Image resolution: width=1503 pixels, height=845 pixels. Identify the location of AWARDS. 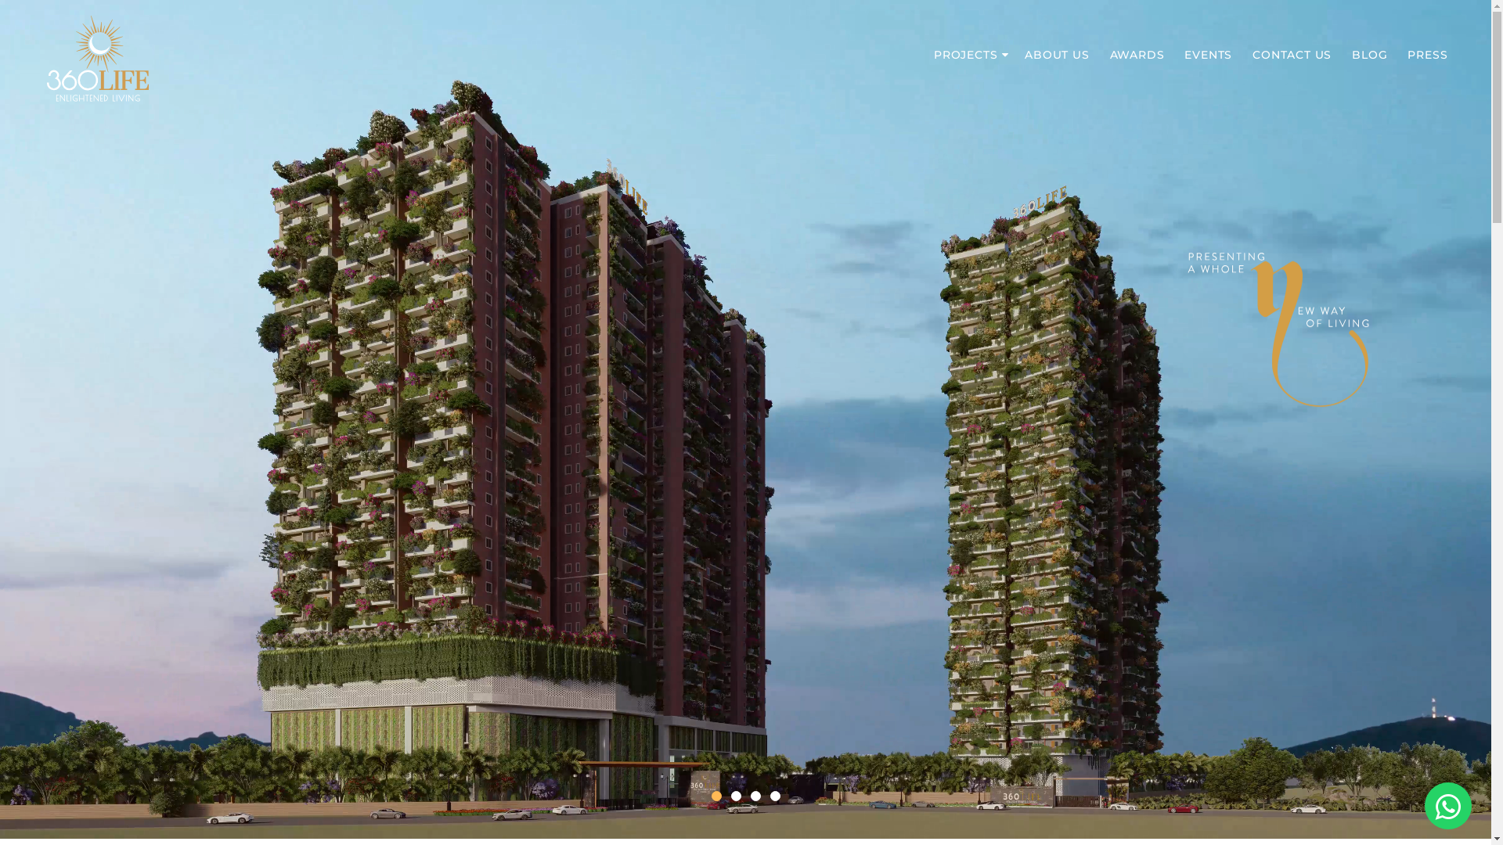
(1140, 55).